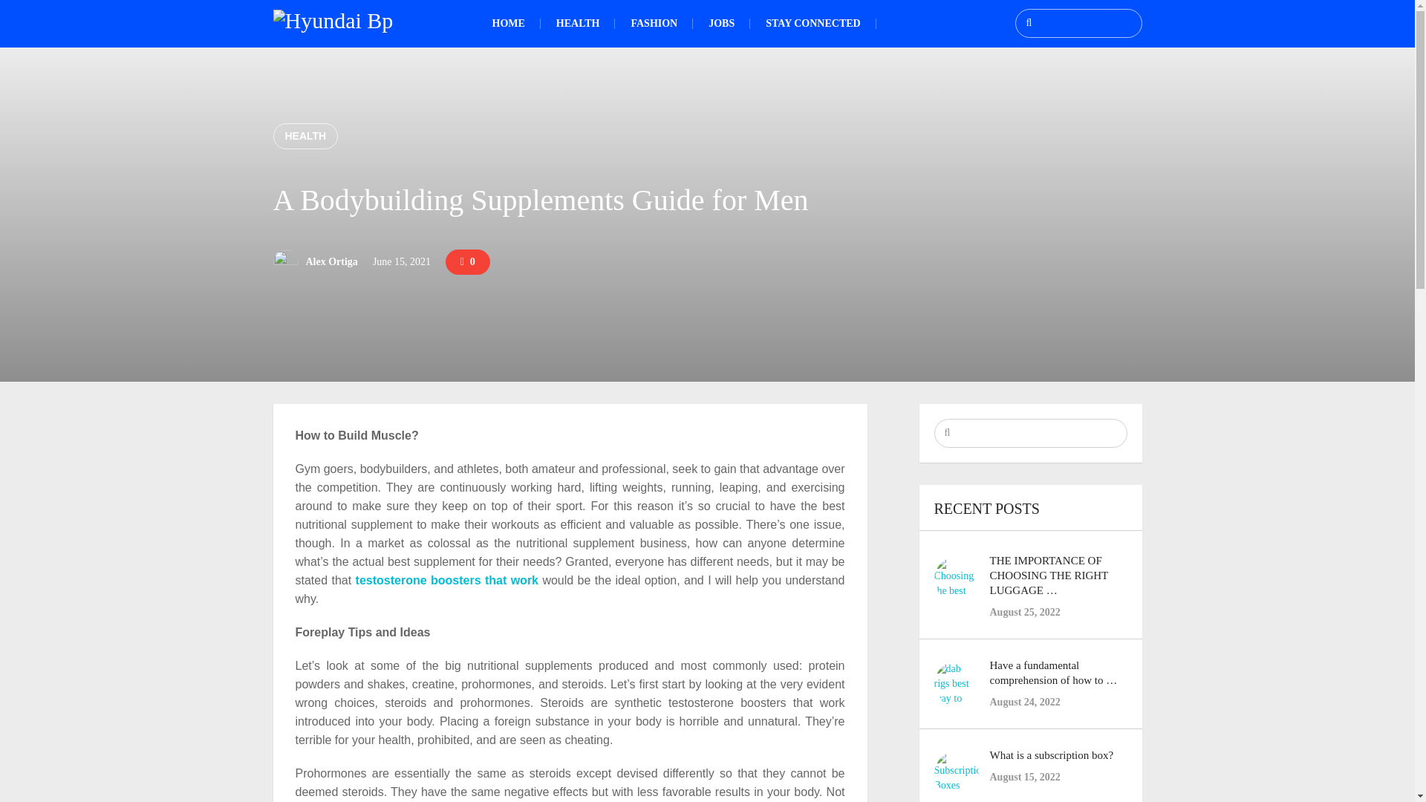 This screenshot has height=802, width=1426. Describe the element at coordinates (578, 24) in the screenshot. I see `HEALTH` at that location.